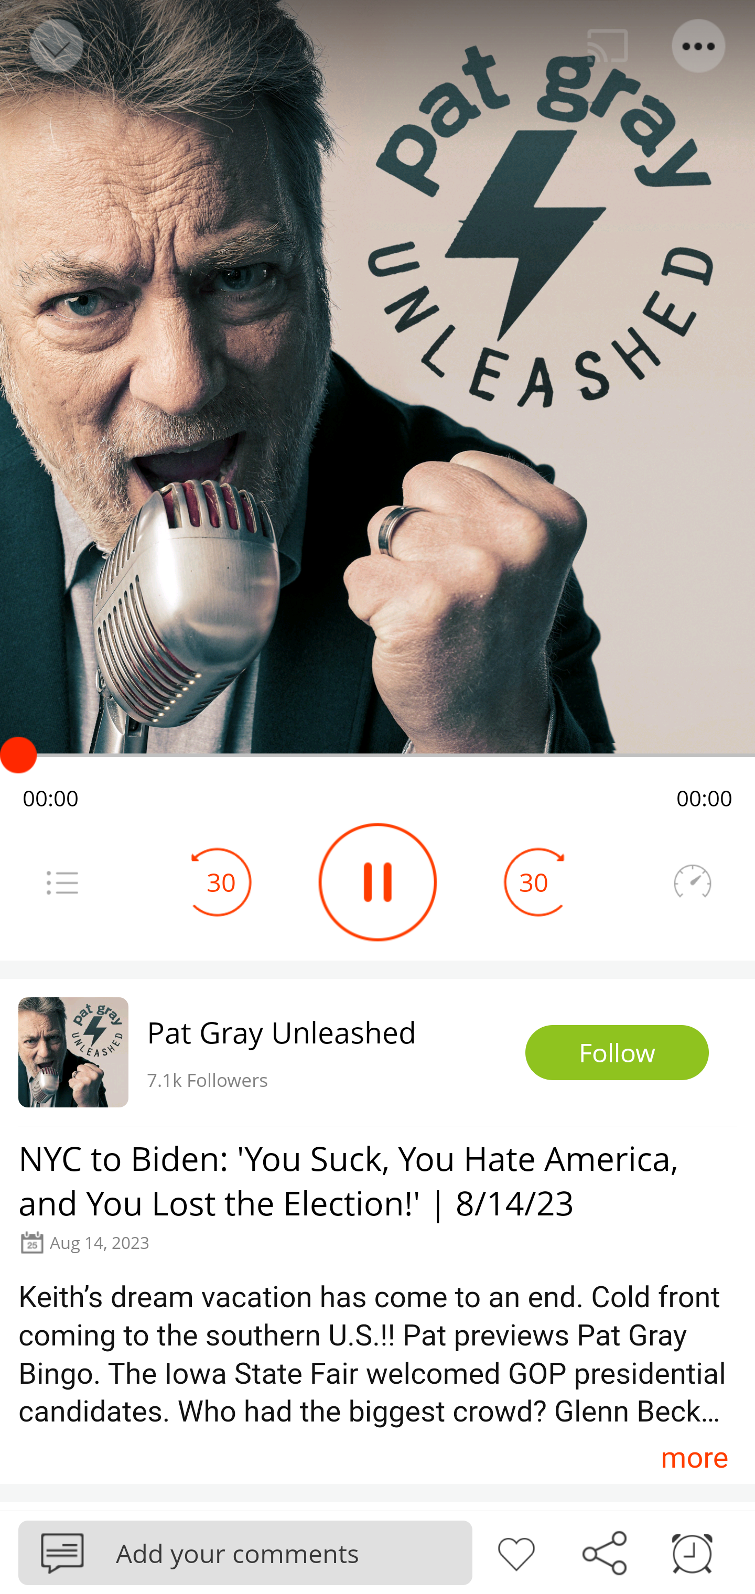  What do you see at coordinates (692, 882) in the screenshot?
I see `Speedometer` at bounding box center [692, 882].